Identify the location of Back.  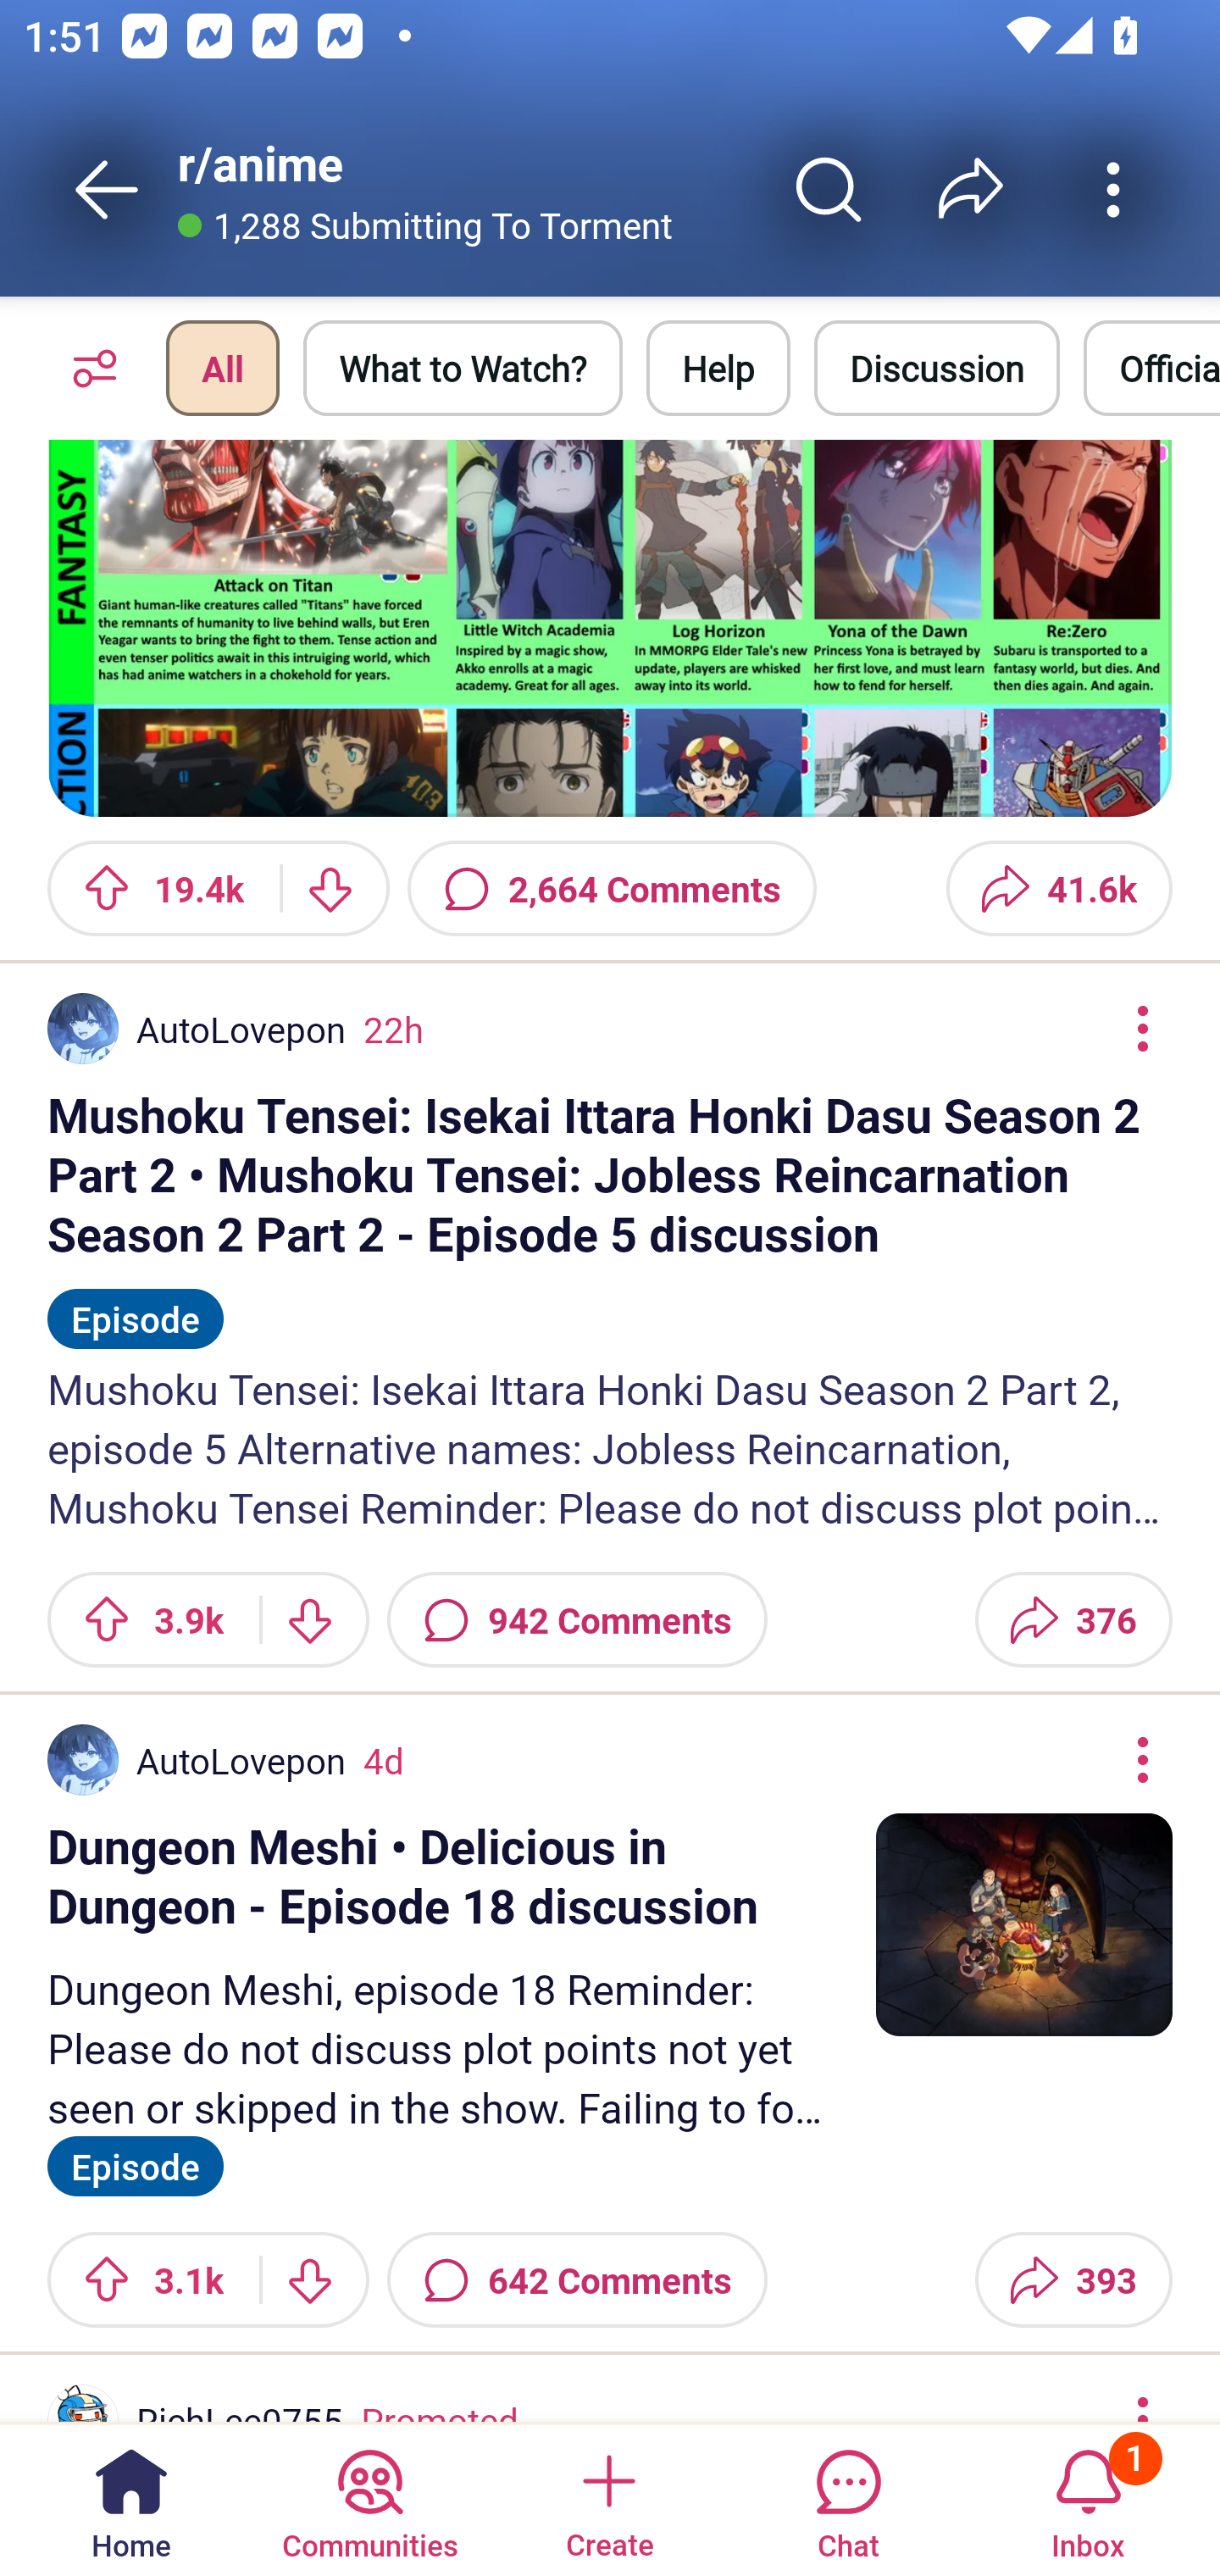
(107, 189).